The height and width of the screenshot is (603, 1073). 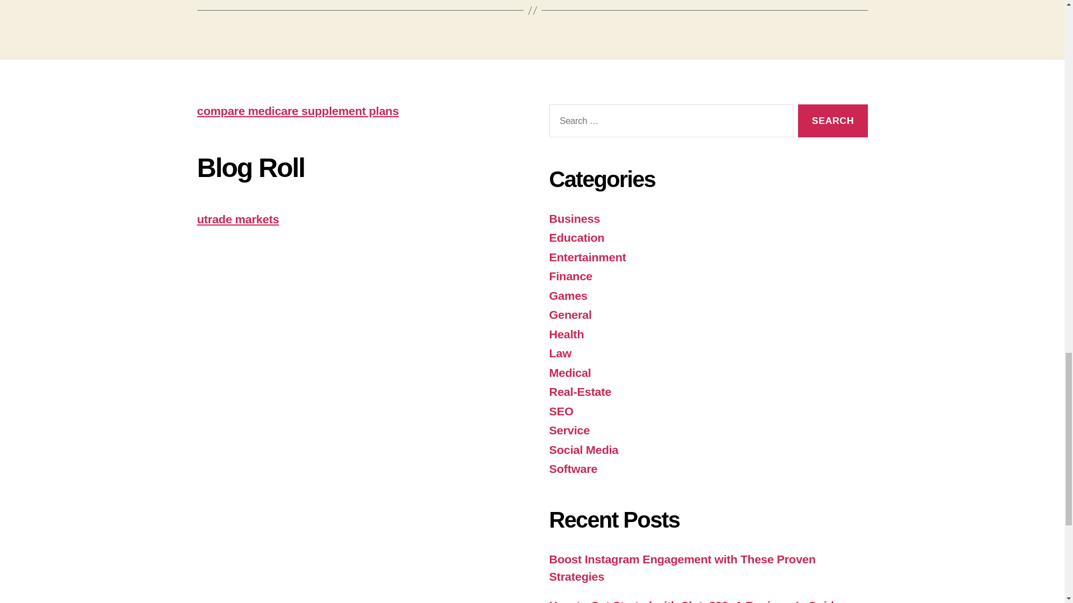 I want to click on SEO, so click(x=561, y=411).